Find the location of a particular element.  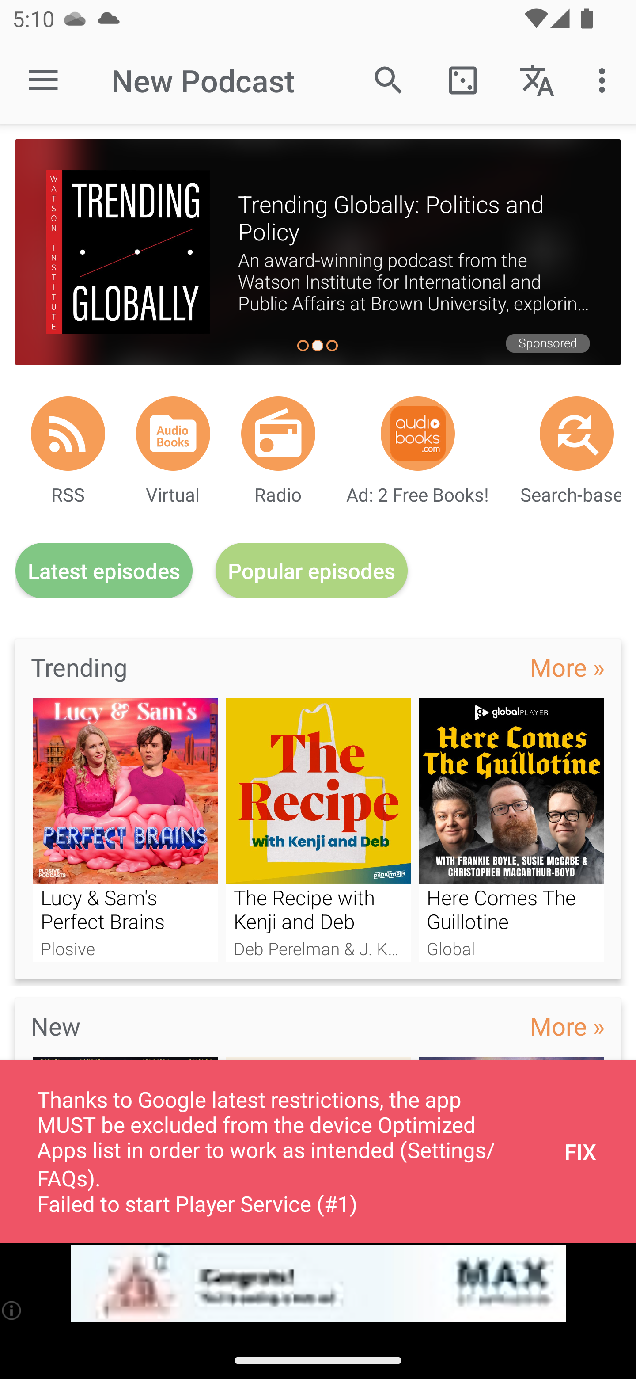

Search-based is located at coordinates (577, 433).